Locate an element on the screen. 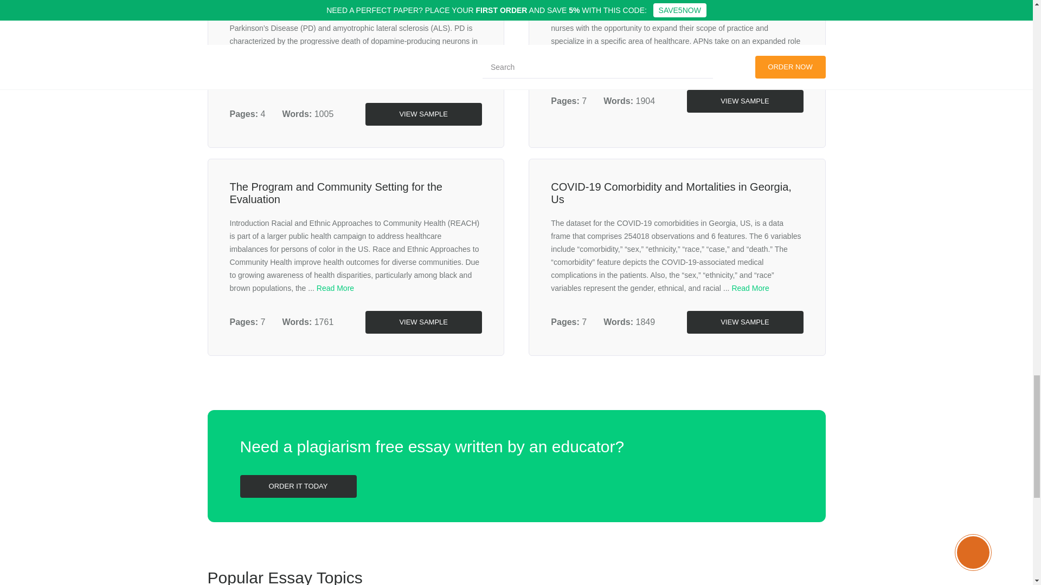  Read More is located at coordinates (712, 67).